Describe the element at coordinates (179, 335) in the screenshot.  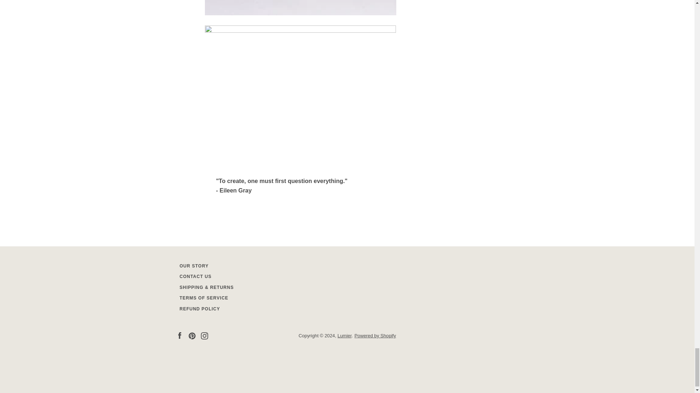
I see `Facebook` at that location.